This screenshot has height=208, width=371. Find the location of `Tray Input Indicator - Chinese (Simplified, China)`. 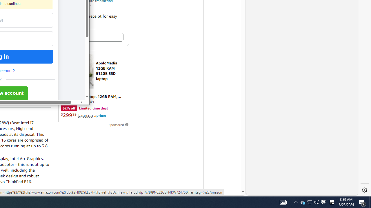

Tray Input Indicator - Chinese (Simplified, China) is located at coordinates (362, 202).